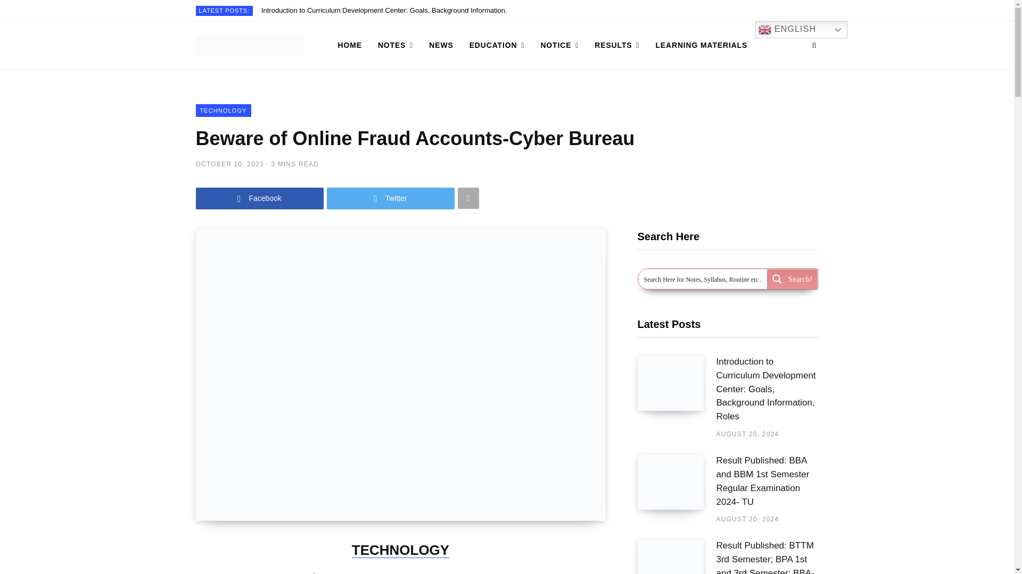 Image resolution: width=1022 pixels, height=574 pixels. What do you see at coordinates (497, 45) in the screenshot?
I see `EDUCATION` at bounding box center [497, 45].